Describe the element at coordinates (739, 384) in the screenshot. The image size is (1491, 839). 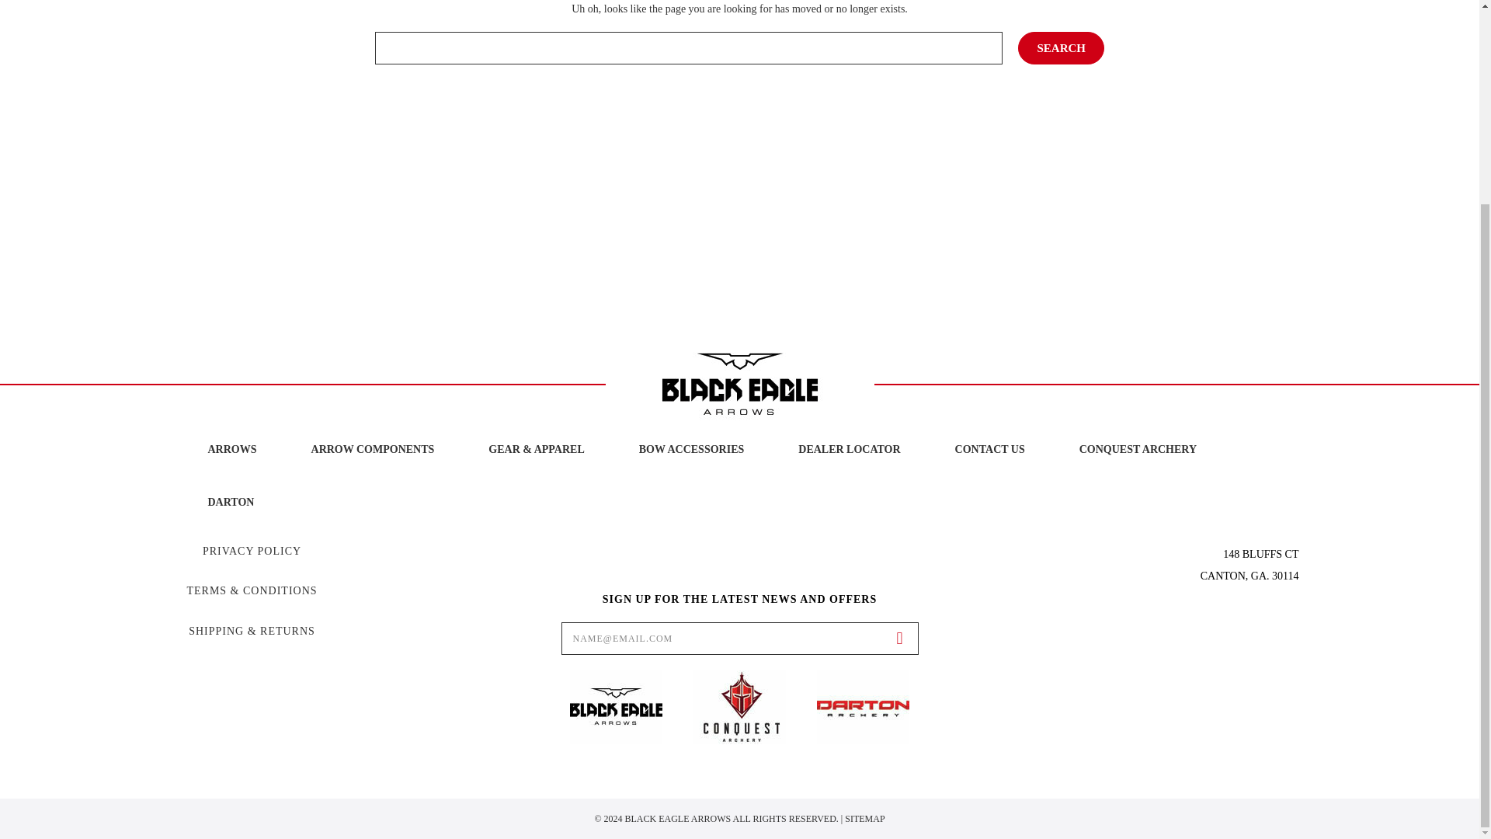
I see `Black Eagle Arrows` at that location.